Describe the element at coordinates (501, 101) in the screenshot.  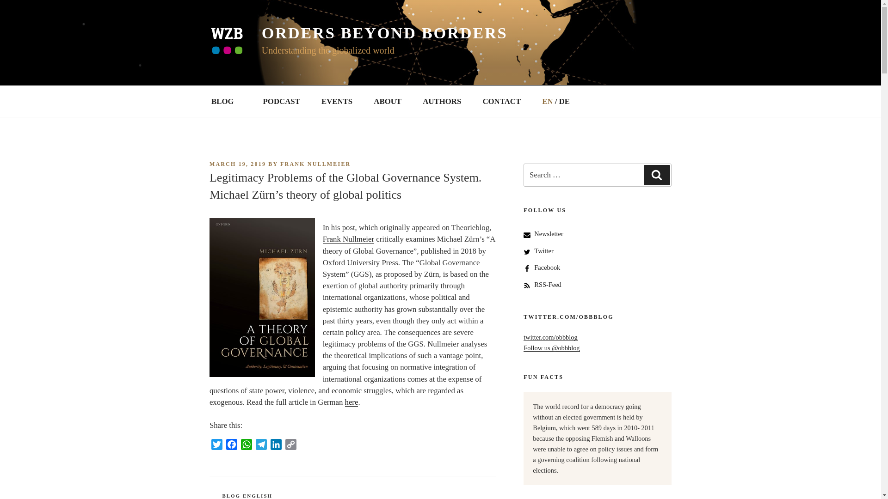
I see `CONTACT` at that location.